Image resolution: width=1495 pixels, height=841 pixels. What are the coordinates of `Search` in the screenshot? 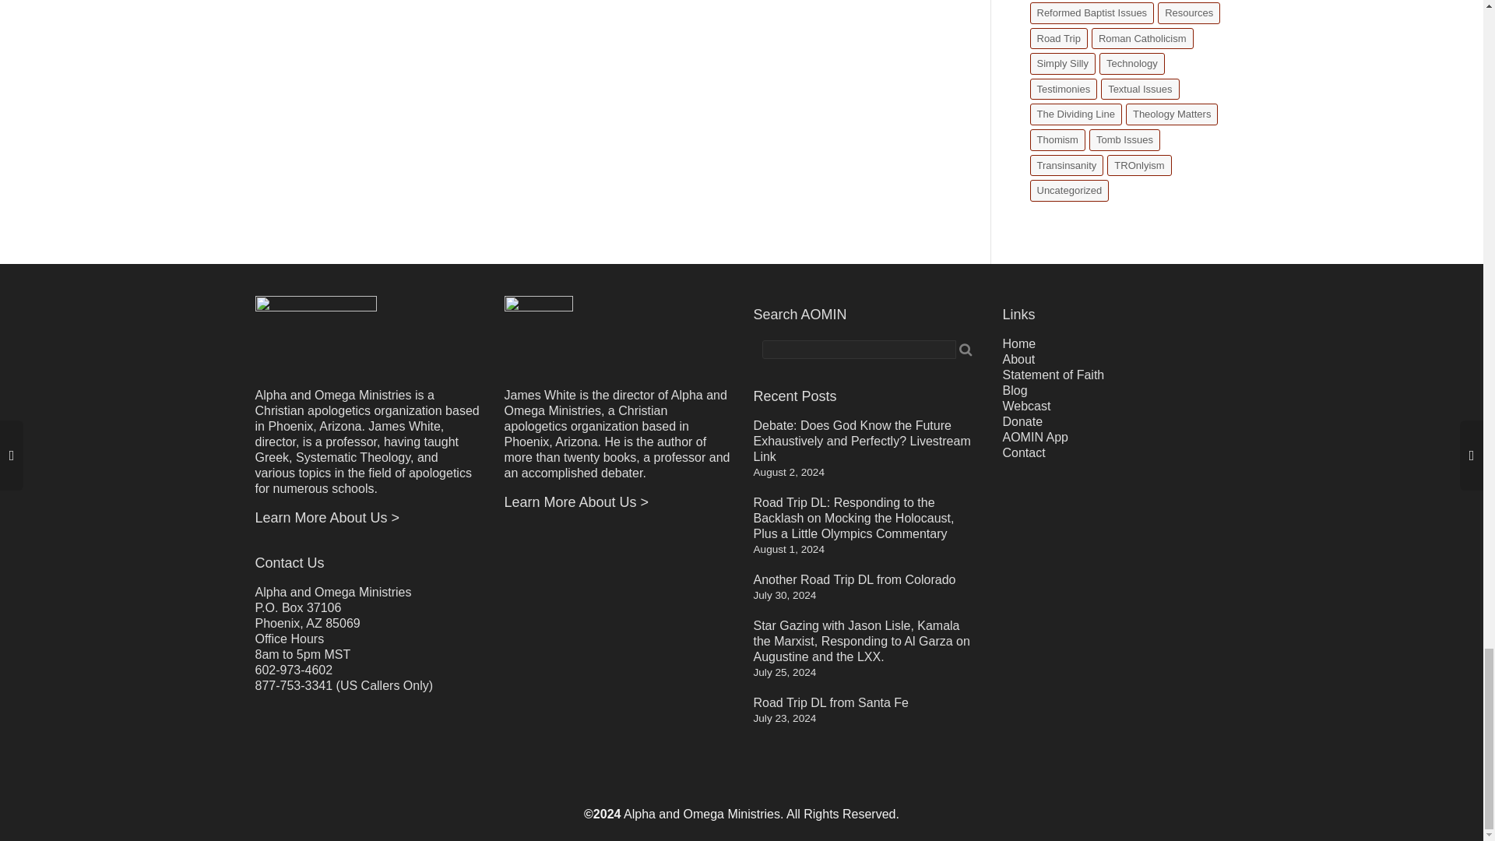 It's located at (966, 350).